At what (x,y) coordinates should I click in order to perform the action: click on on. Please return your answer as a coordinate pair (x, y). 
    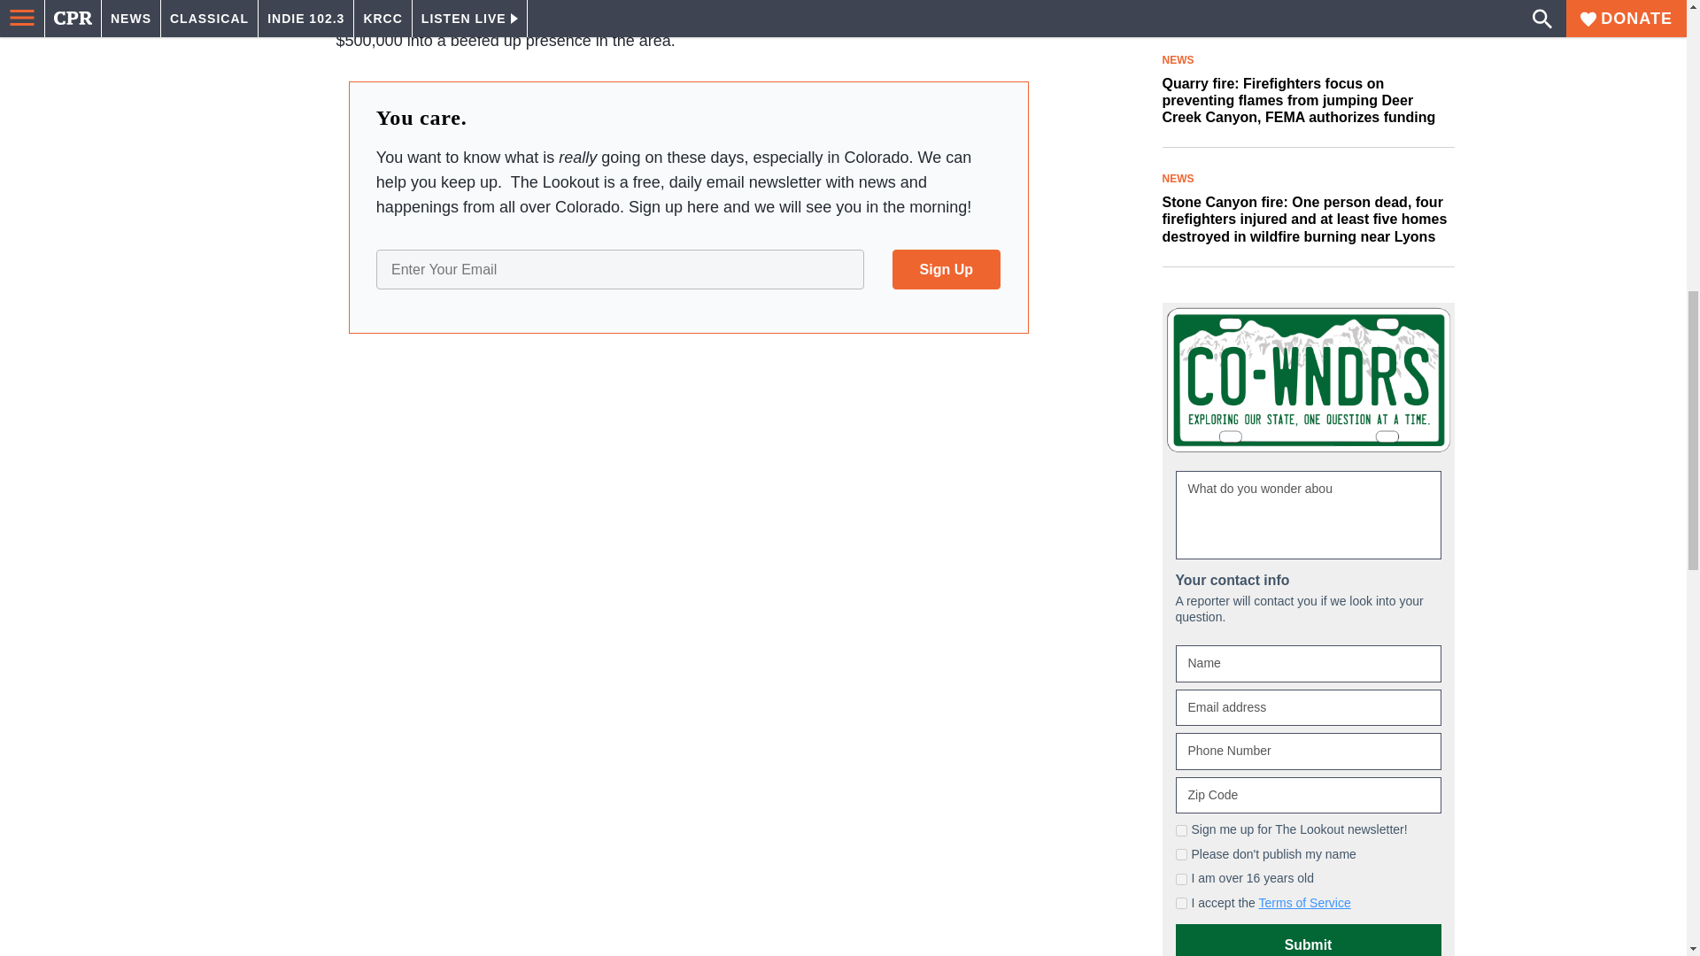
    Looking at the image, I should click on (1181, 880).